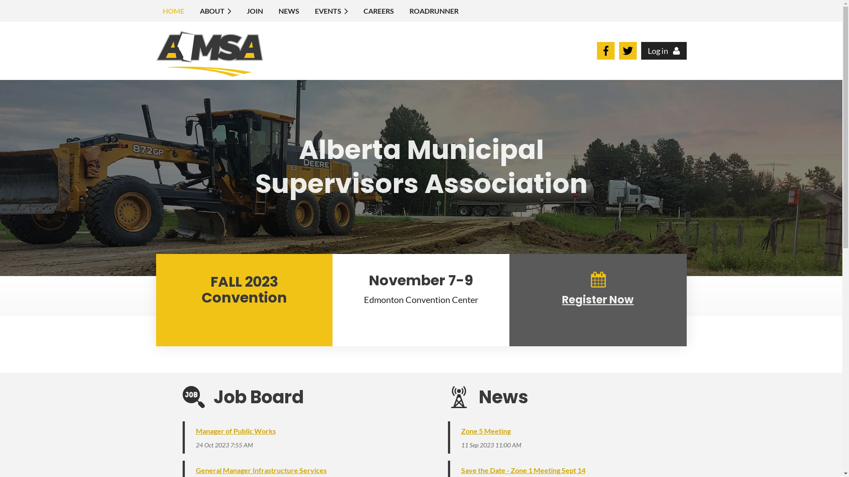 The height and width of the screenshot is (477, 849). Describe the element at coordinates (598, 299) in the screenshot. I see `Register Now` at that location.